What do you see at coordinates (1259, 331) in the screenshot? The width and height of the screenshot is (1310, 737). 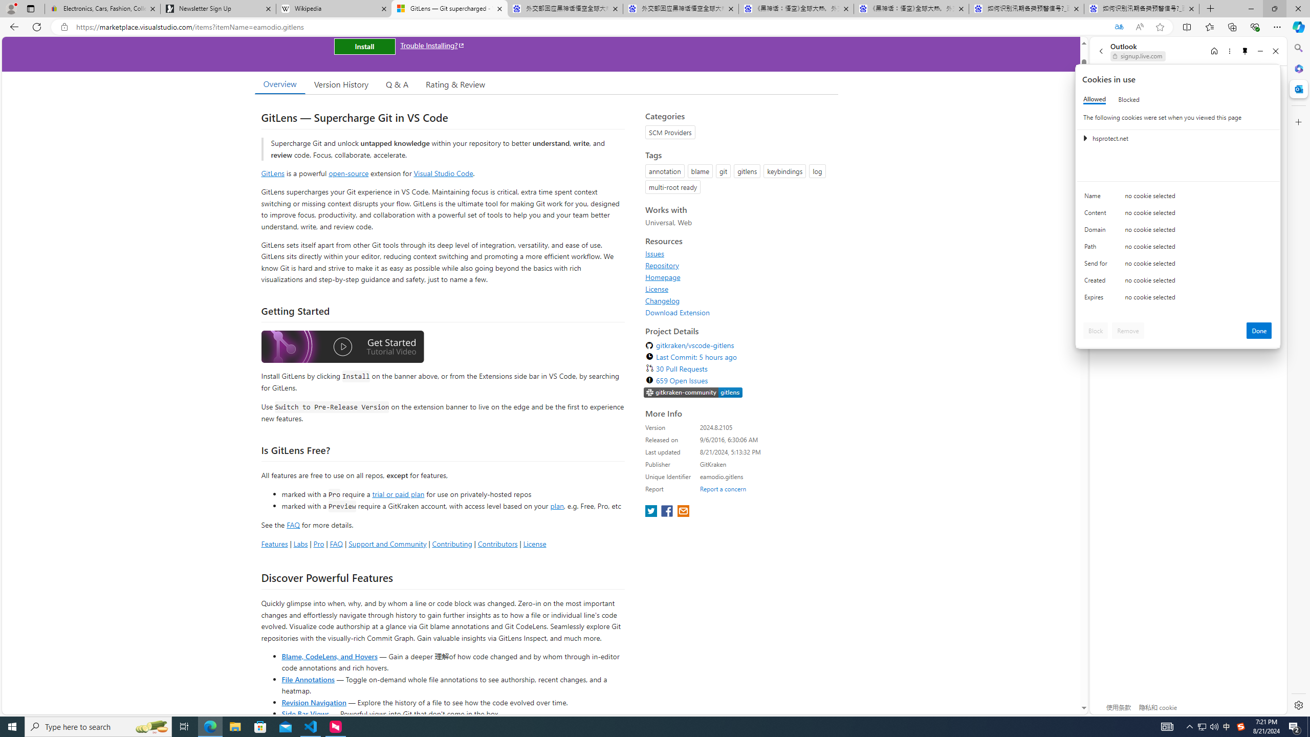 I see `Done` at bounding box center [1259, 331].